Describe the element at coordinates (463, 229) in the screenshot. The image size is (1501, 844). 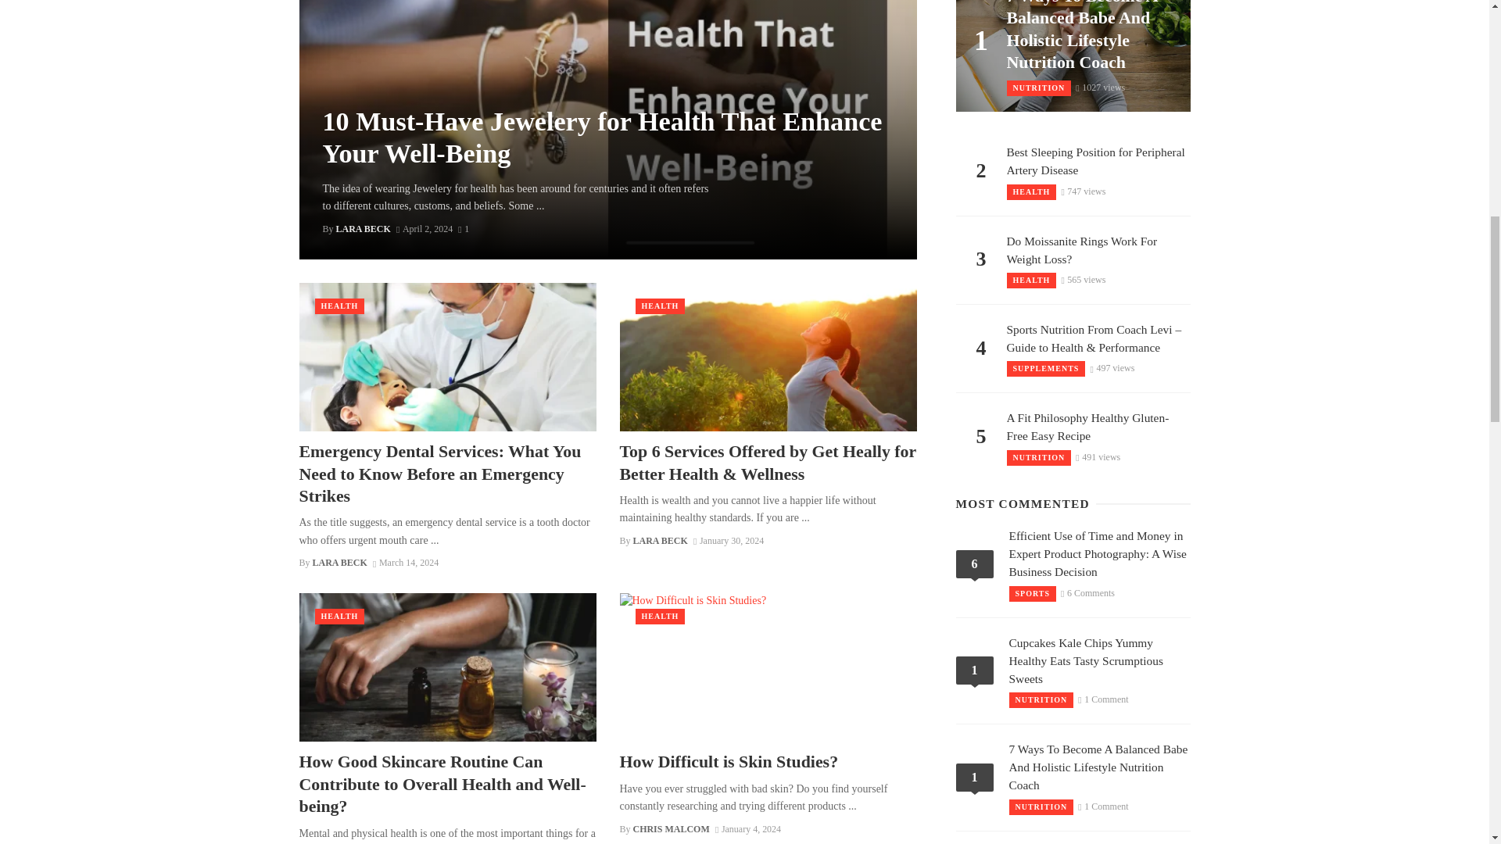
I see `1` at that location.